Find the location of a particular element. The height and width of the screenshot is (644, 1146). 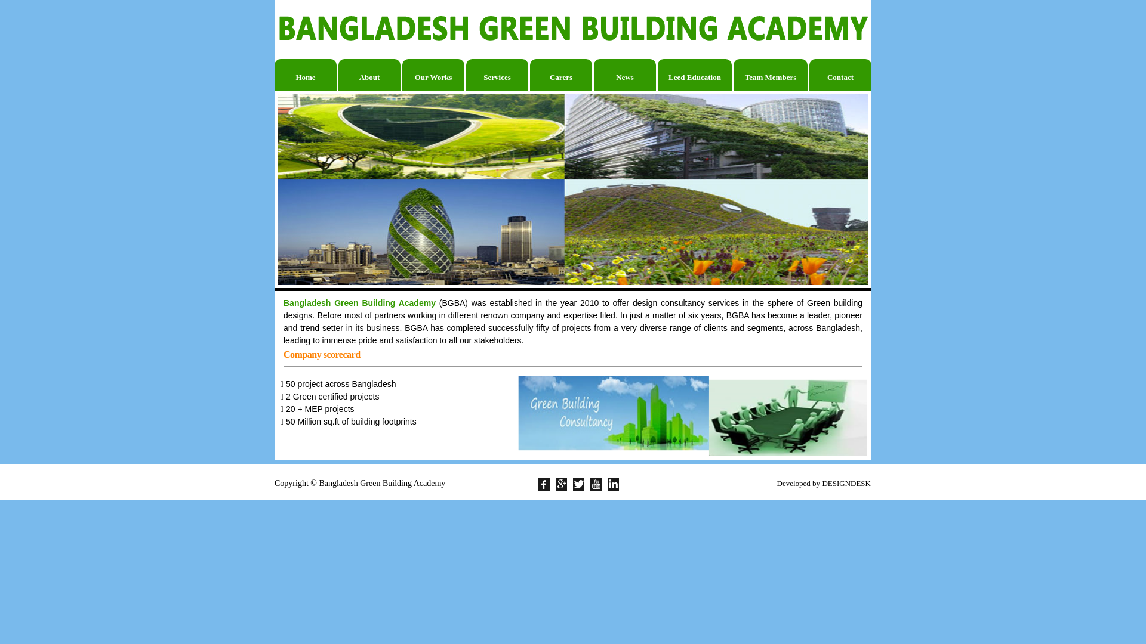

Contact is located at coordinates (840, 75).